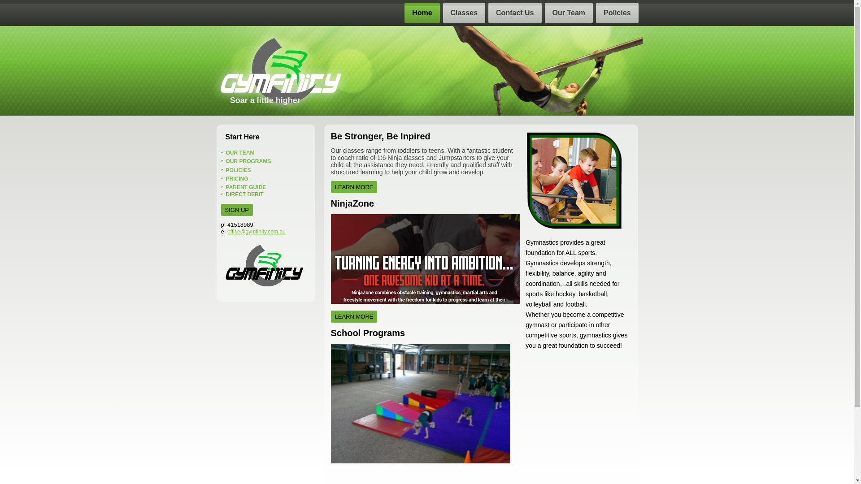 The image size is (861, 484). Describe the element at coordinates (239, 170) in the screenshot. I see `POLICIES` at that location.